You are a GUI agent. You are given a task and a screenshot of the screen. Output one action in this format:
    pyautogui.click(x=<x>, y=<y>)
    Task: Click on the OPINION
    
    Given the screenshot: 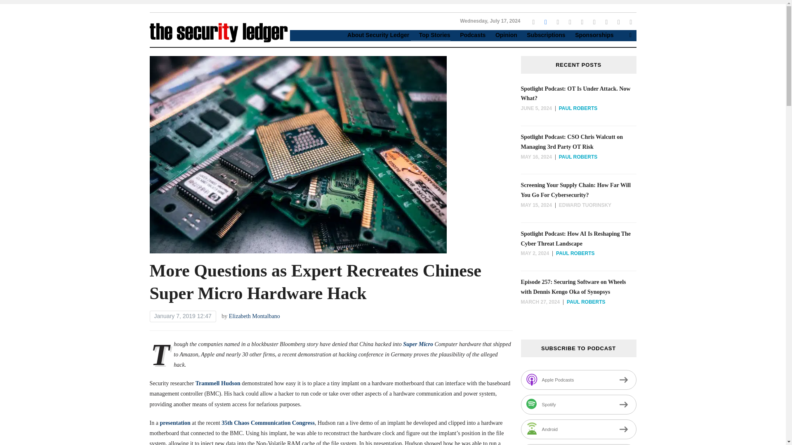 What is the action you would take?
    pyautogui.click(x=91, y=66)
    